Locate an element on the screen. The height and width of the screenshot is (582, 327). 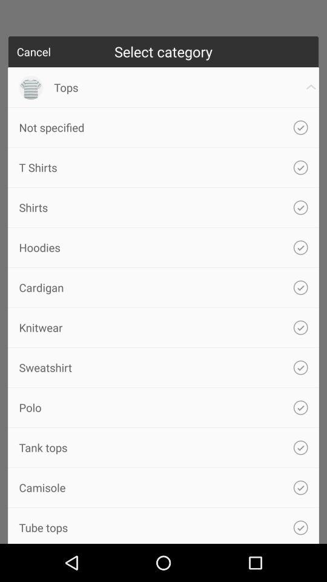
tap cancel icon is located at coordinates (34, 52).